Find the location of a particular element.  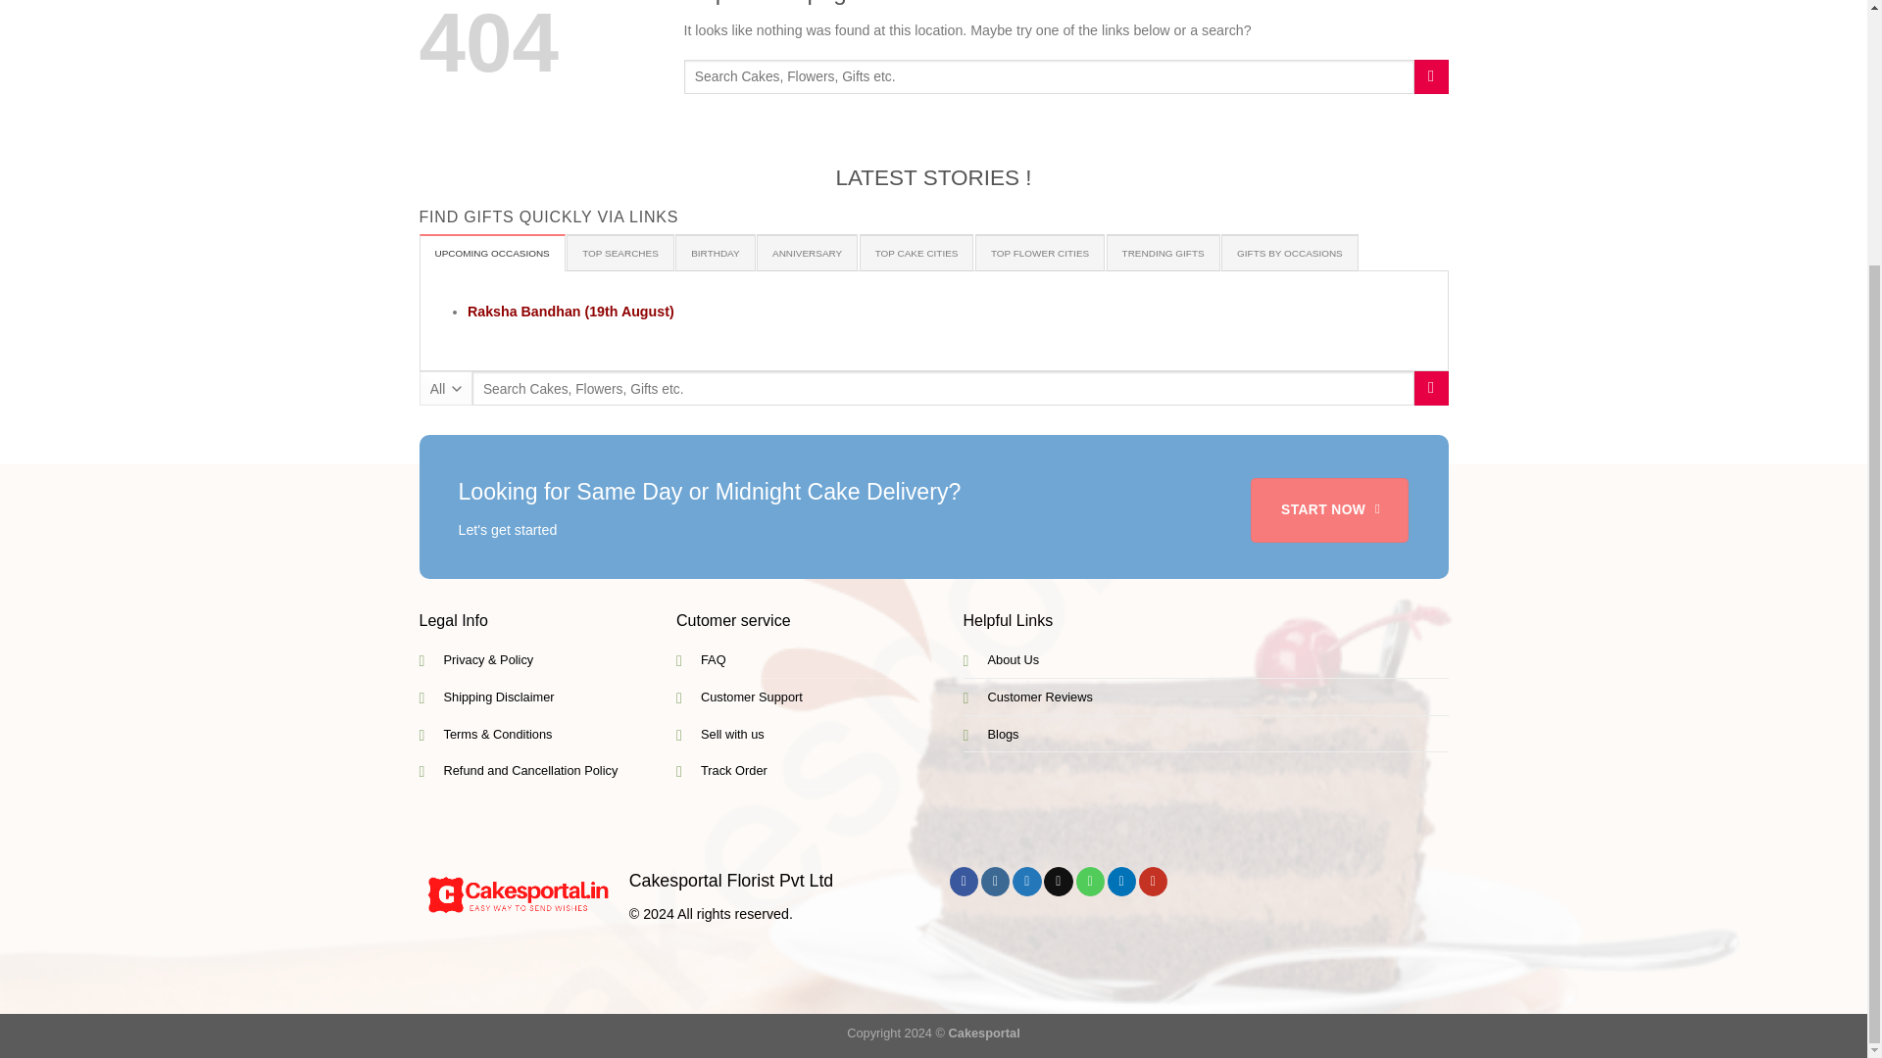

Follow on Instagram is located at coordinates (994, 881).